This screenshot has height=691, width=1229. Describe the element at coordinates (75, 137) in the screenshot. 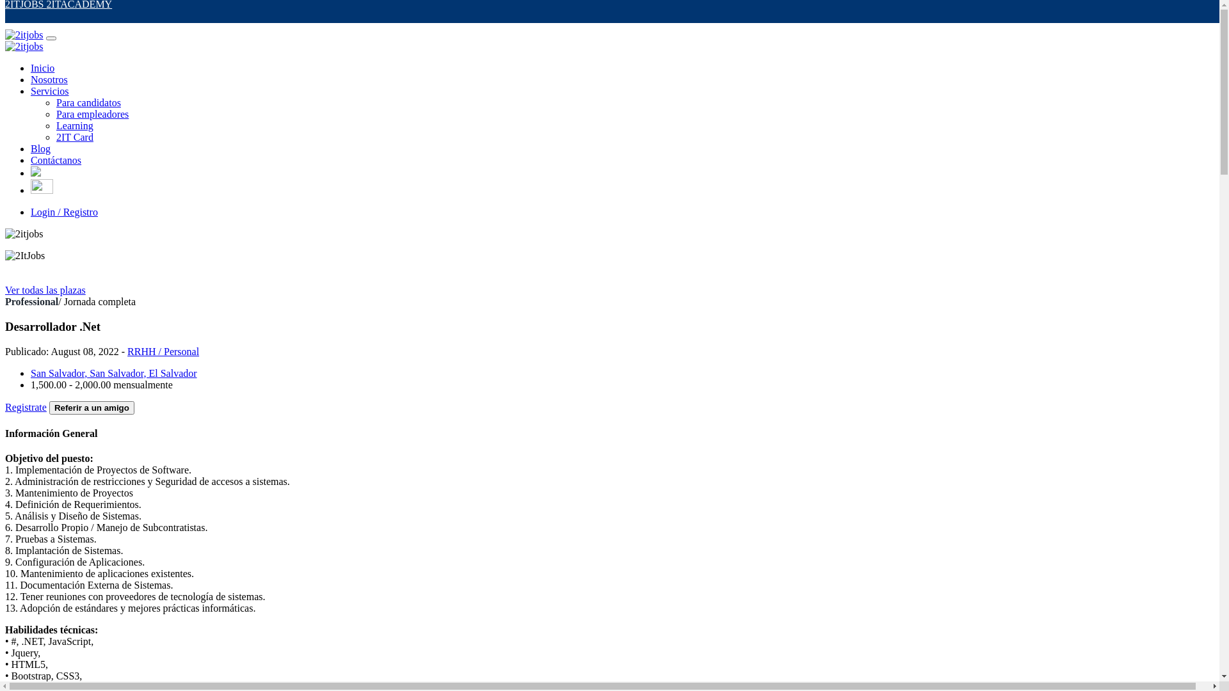

I see `2IT Card` at that location.